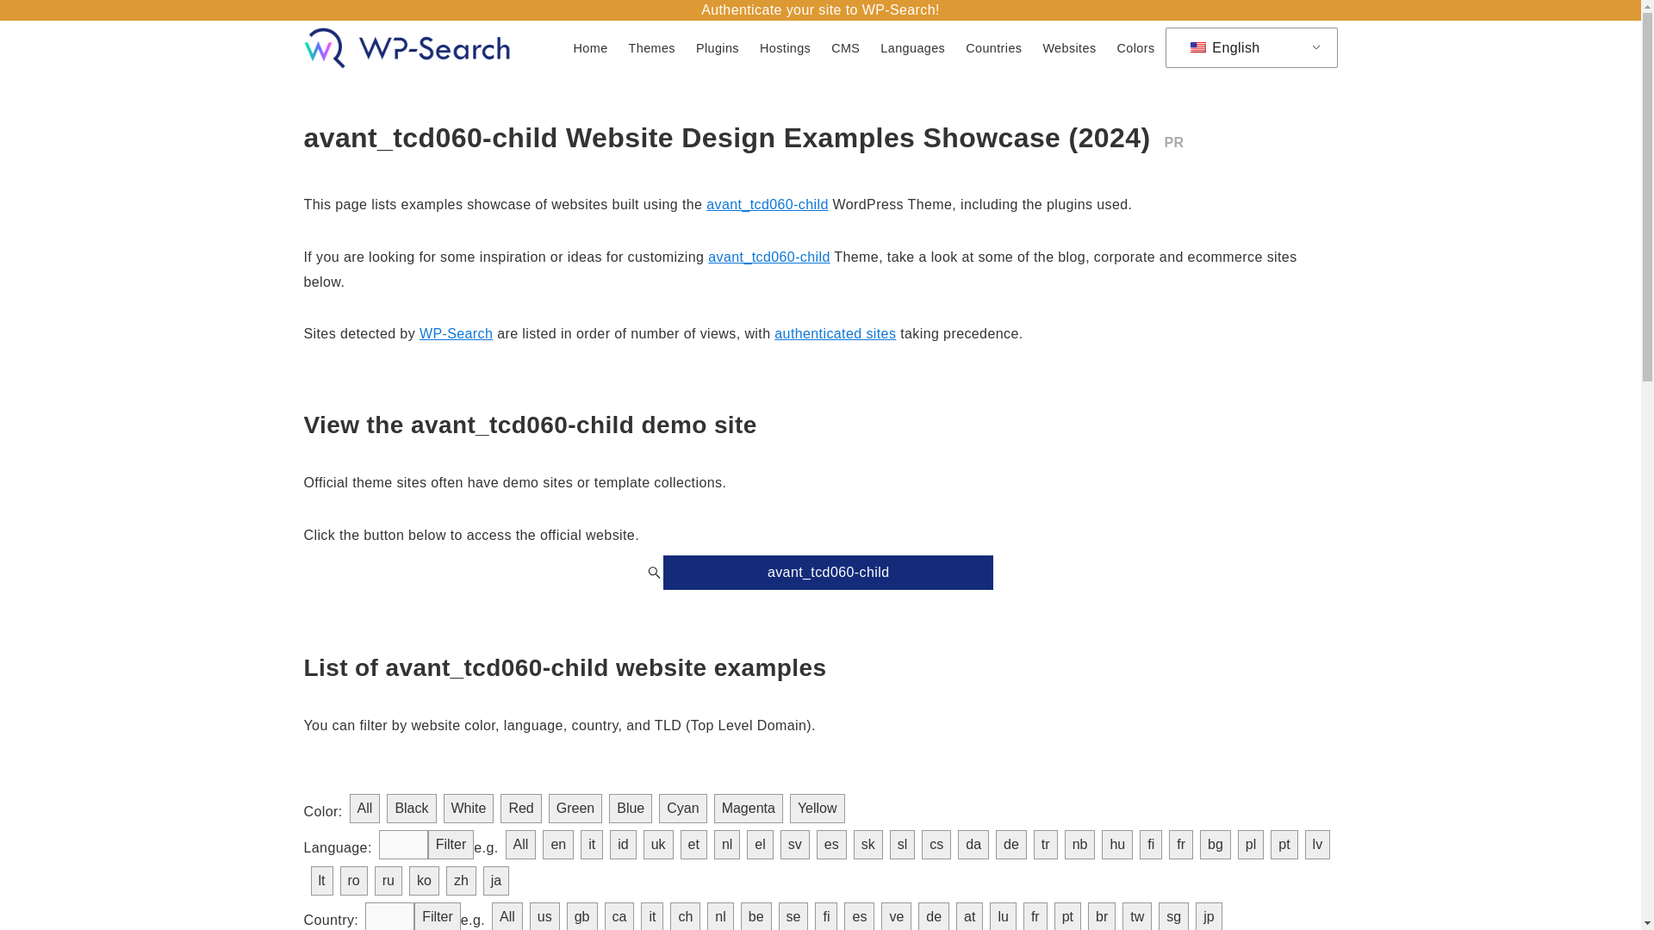 The width and height of the screenshot is (1654, 930). What do you see at coordinates (1135, 47) in the screenshot?
I see `Colors` at bounding box center [1135, 47].